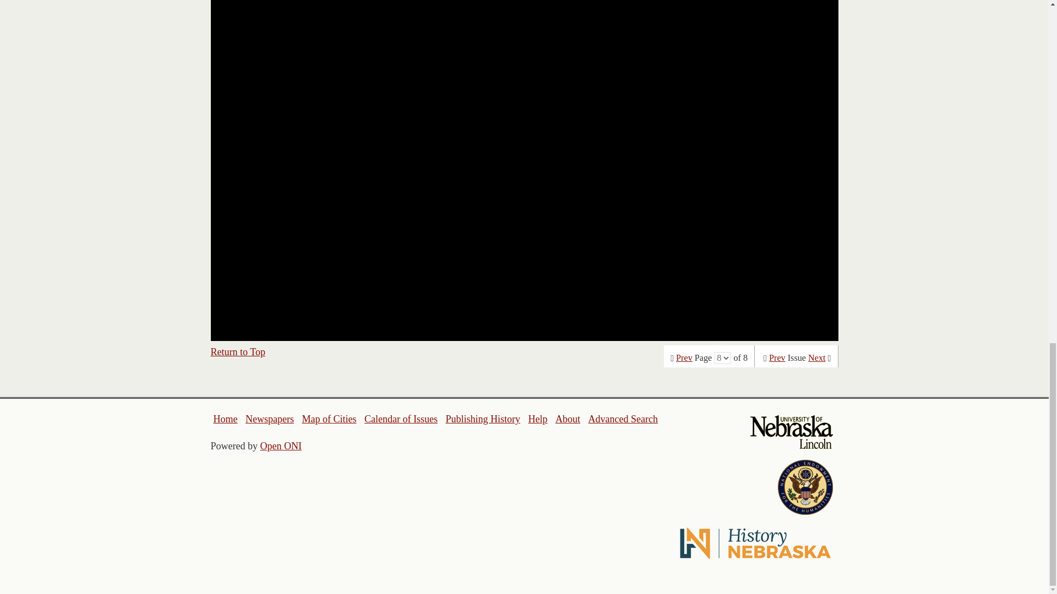 Image resolution: width=1057 pixels, height=594 pixels. What do you see at coordinates (269, 419) in the screenshot?
I see `Newspapers` at bounding box center [269, 419].